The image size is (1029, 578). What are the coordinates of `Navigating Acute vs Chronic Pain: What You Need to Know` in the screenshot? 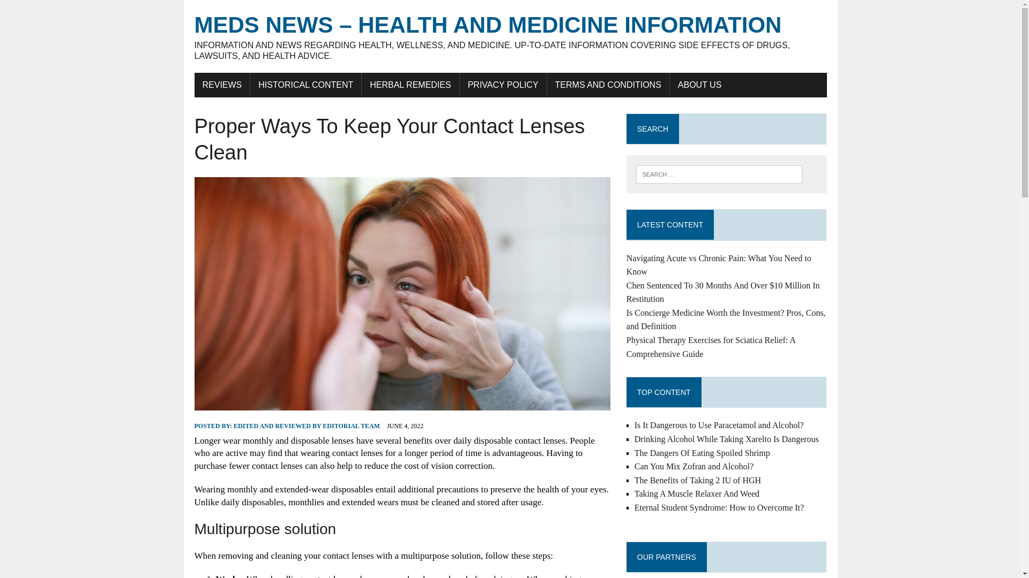 It's located at (719, 265).